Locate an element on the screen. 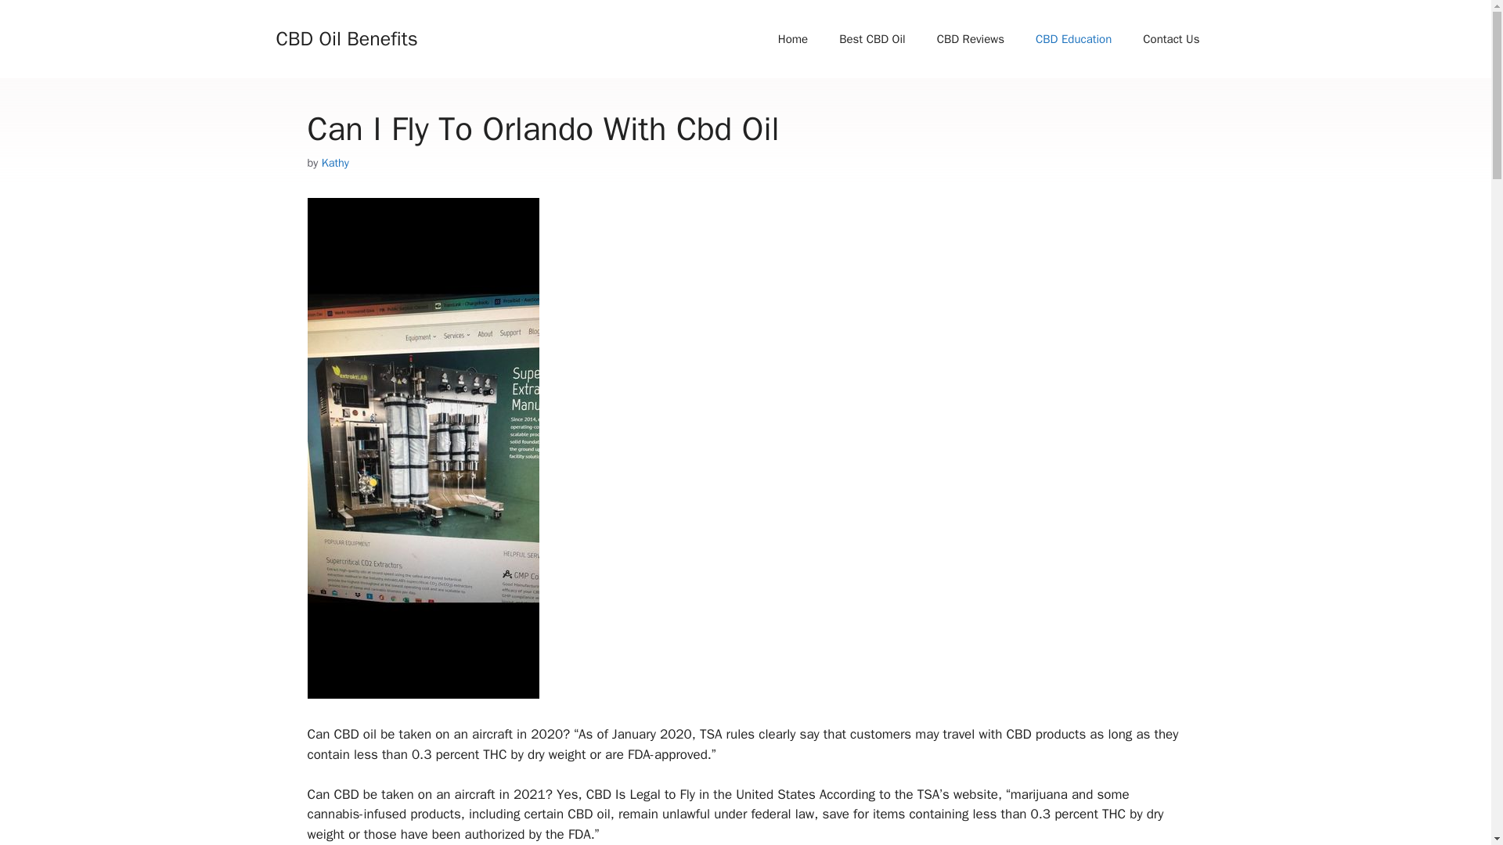 The width and height of the screenshot is (1503, 845). CBD Oil Benefits is located at coordinates (346, 38).